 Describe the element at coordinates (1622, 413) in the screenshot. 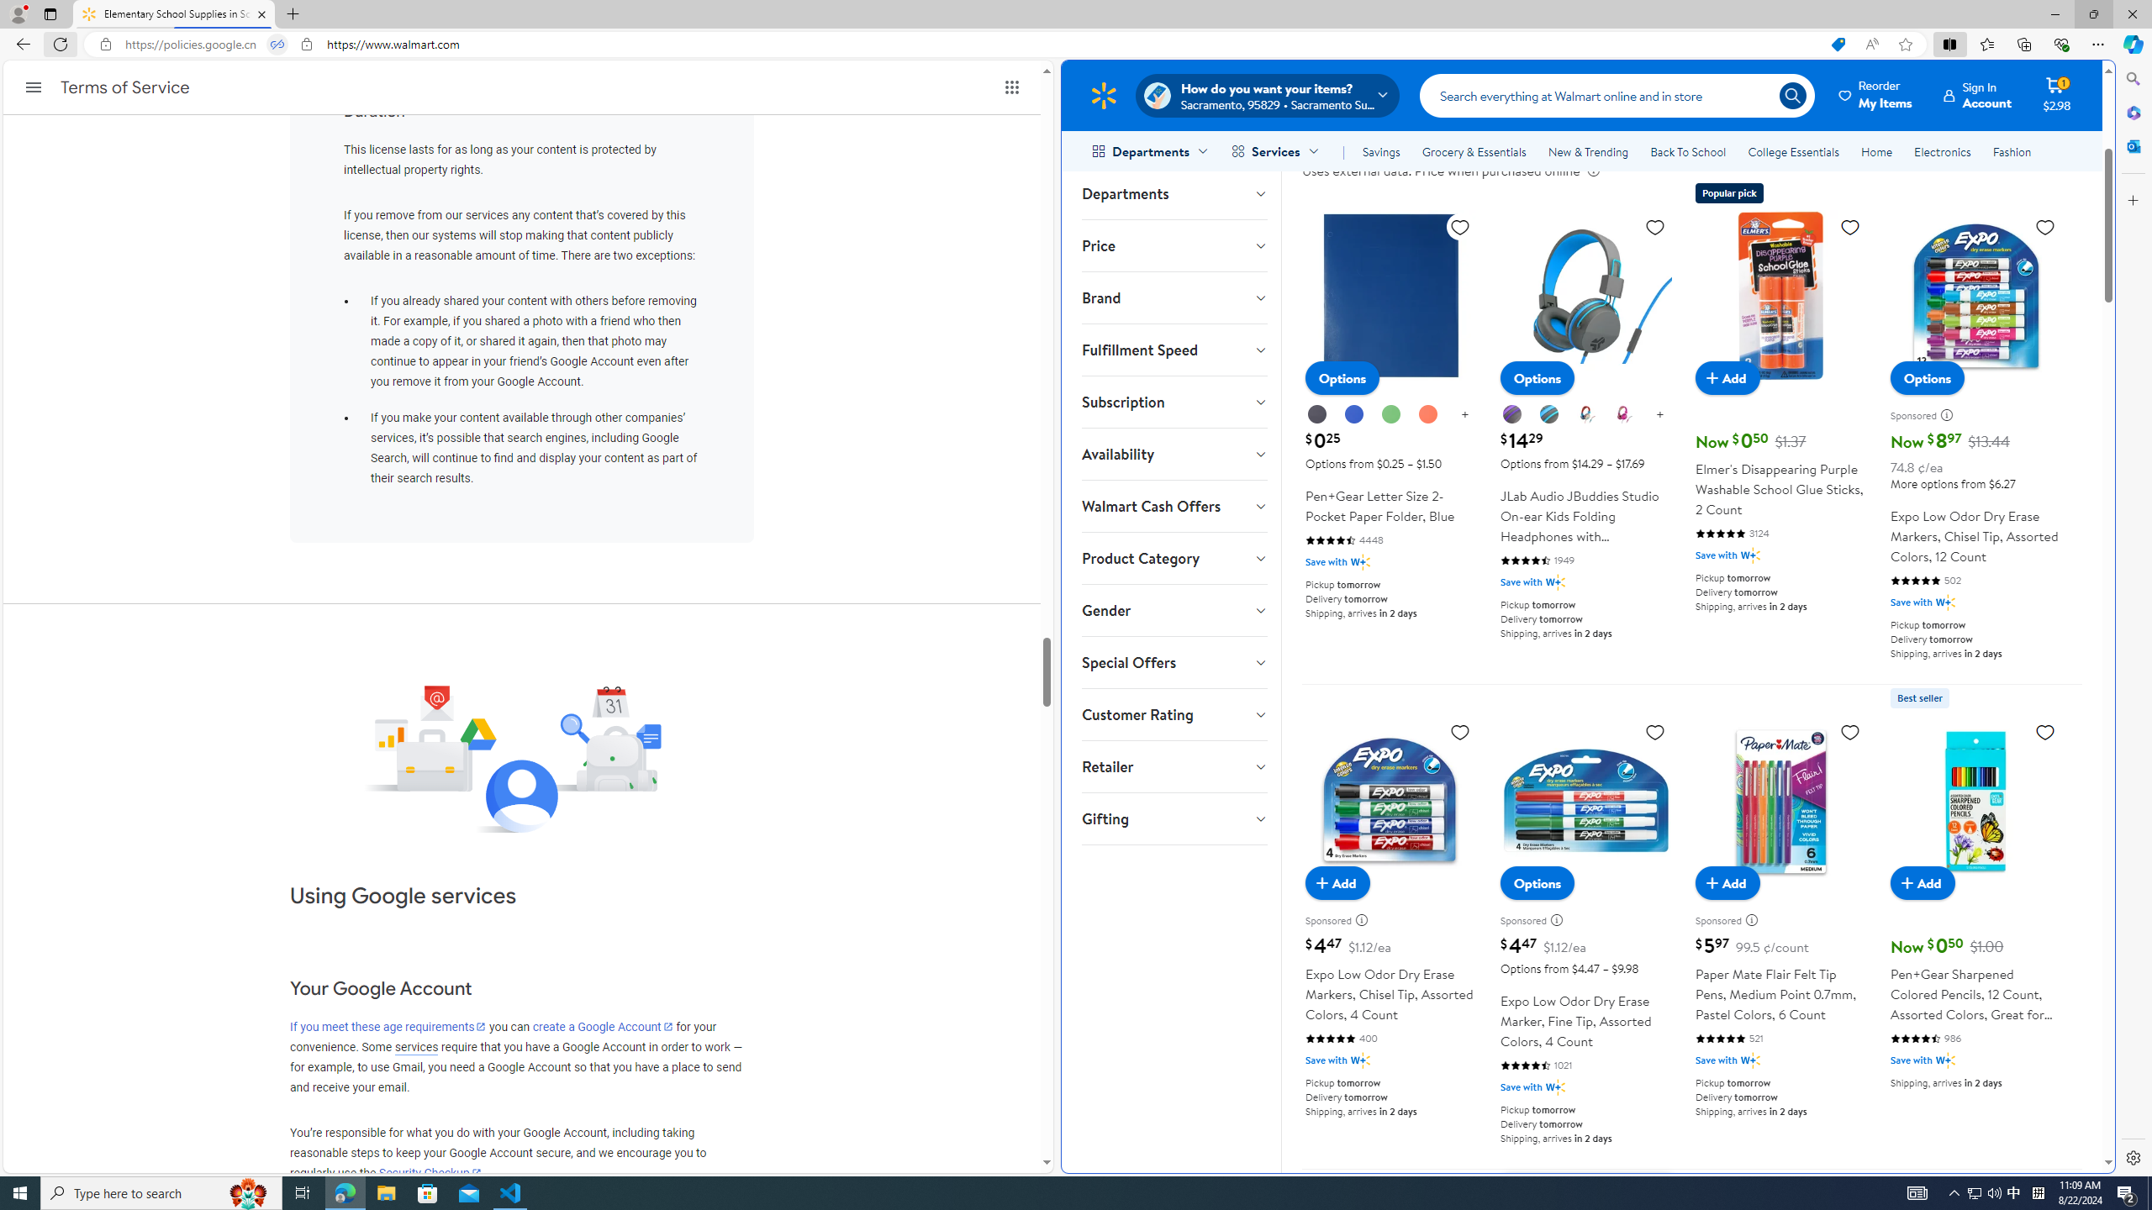

I see `Pink` at that location.